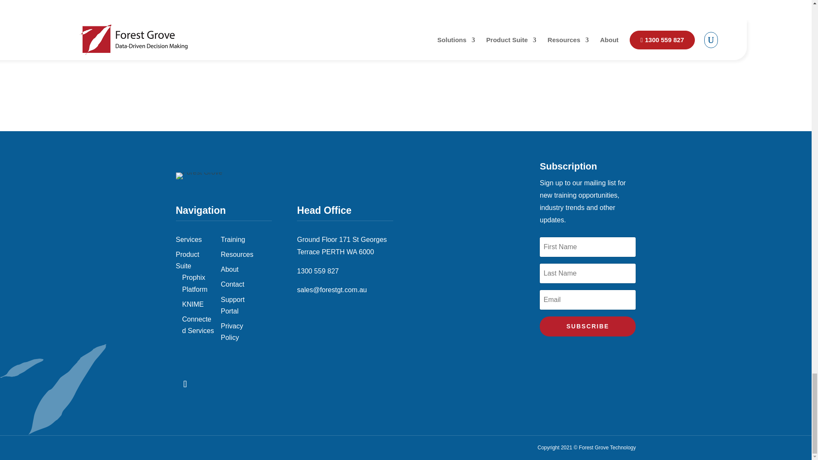 The width and height of the screenshot is (818, 460). I want to click on Connected Services, so click(199, 325).